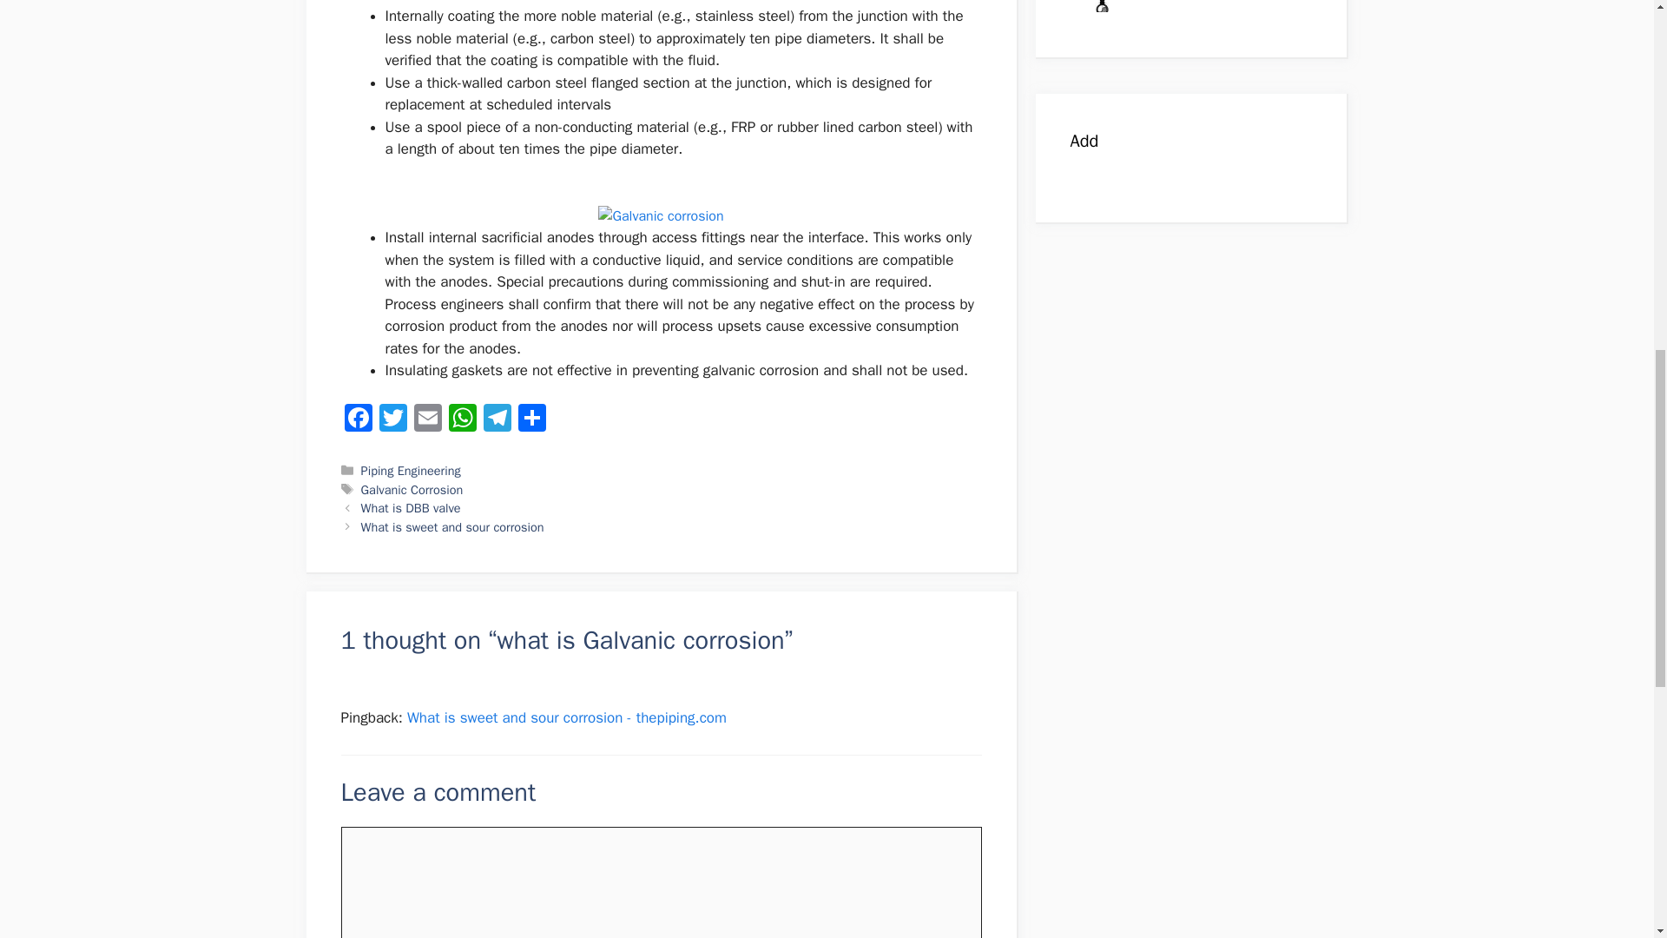 The width and height of the screenshot is (1667, 938). I want to click on Telegram, so click(497, 420).